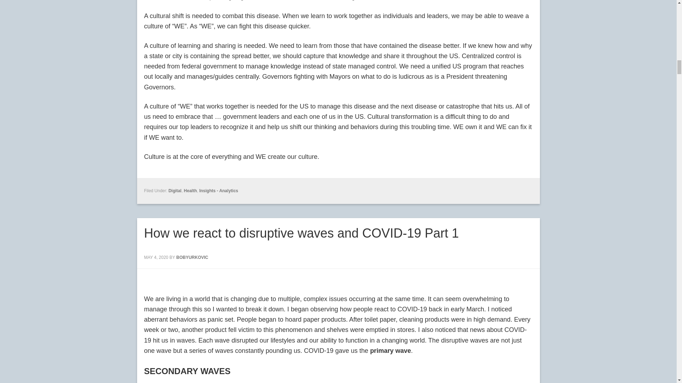 This screenshot has height=383, width=682. I want to click on BOBYURKOVIC, so click(192, 257).